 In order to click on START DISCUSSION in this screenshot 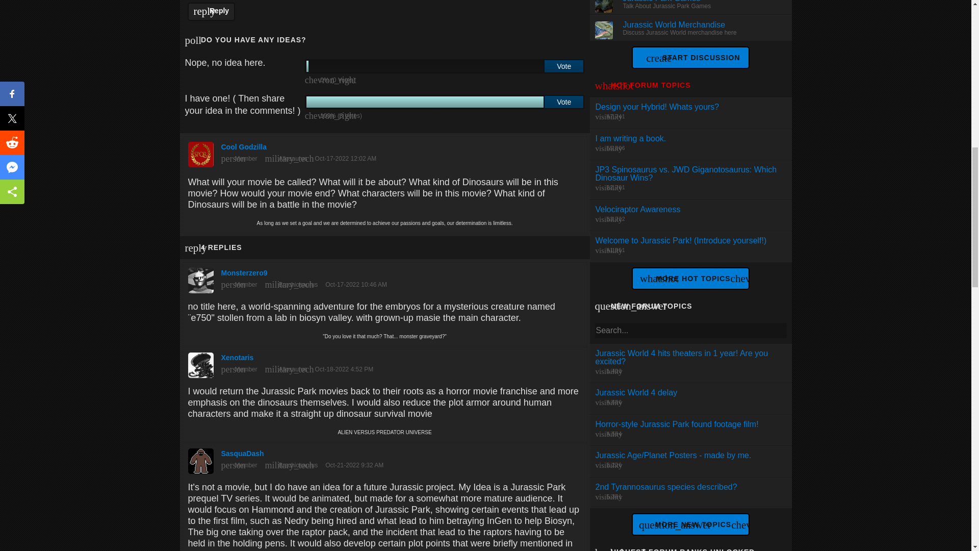, I will do `click(693, 57)`.